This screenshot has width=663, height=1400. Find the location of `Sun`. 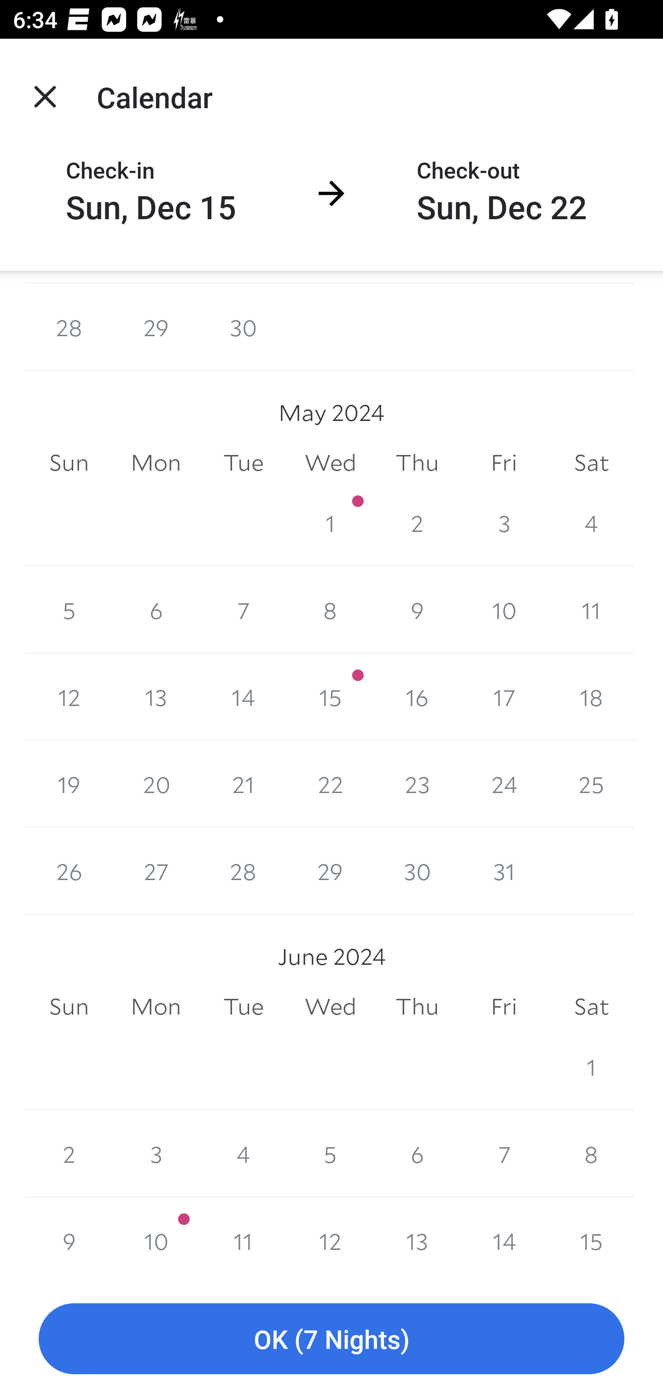

Sun is located at coordinates (69, 1007).